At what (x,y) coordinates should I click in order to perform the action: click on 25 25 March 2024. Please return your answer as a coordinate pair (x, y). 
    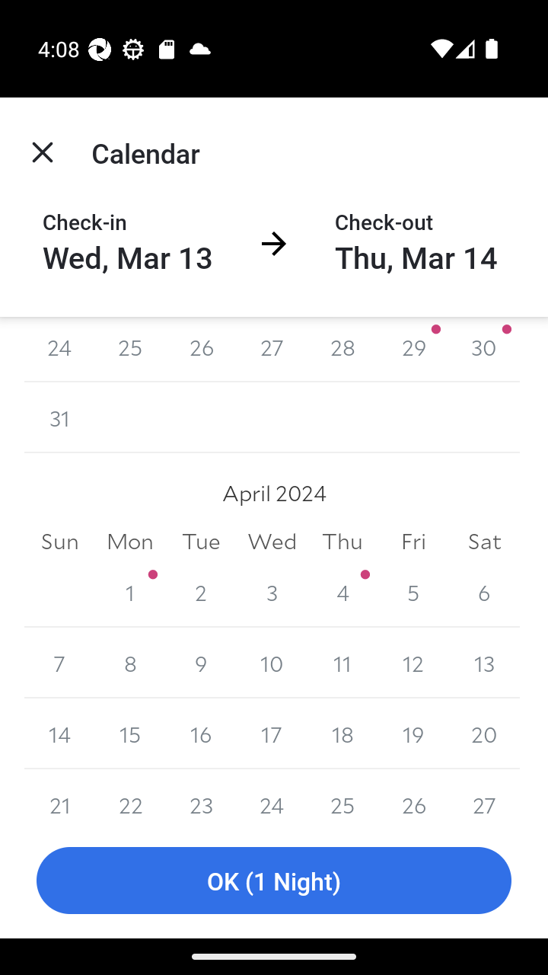
    Looking at the image, I should click on (131, 349).